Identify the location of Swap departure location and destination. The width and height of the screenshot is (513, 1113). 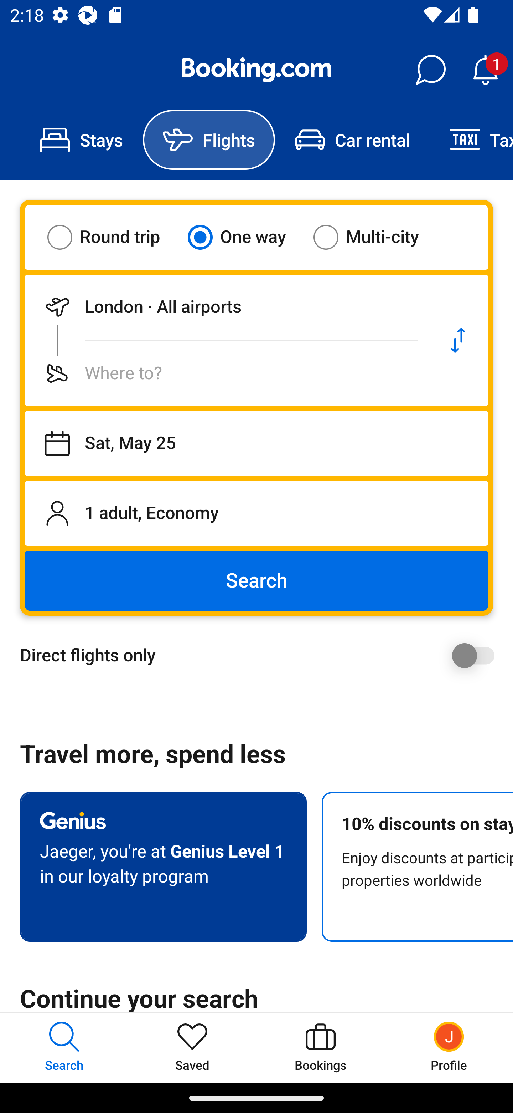
(458, 340).